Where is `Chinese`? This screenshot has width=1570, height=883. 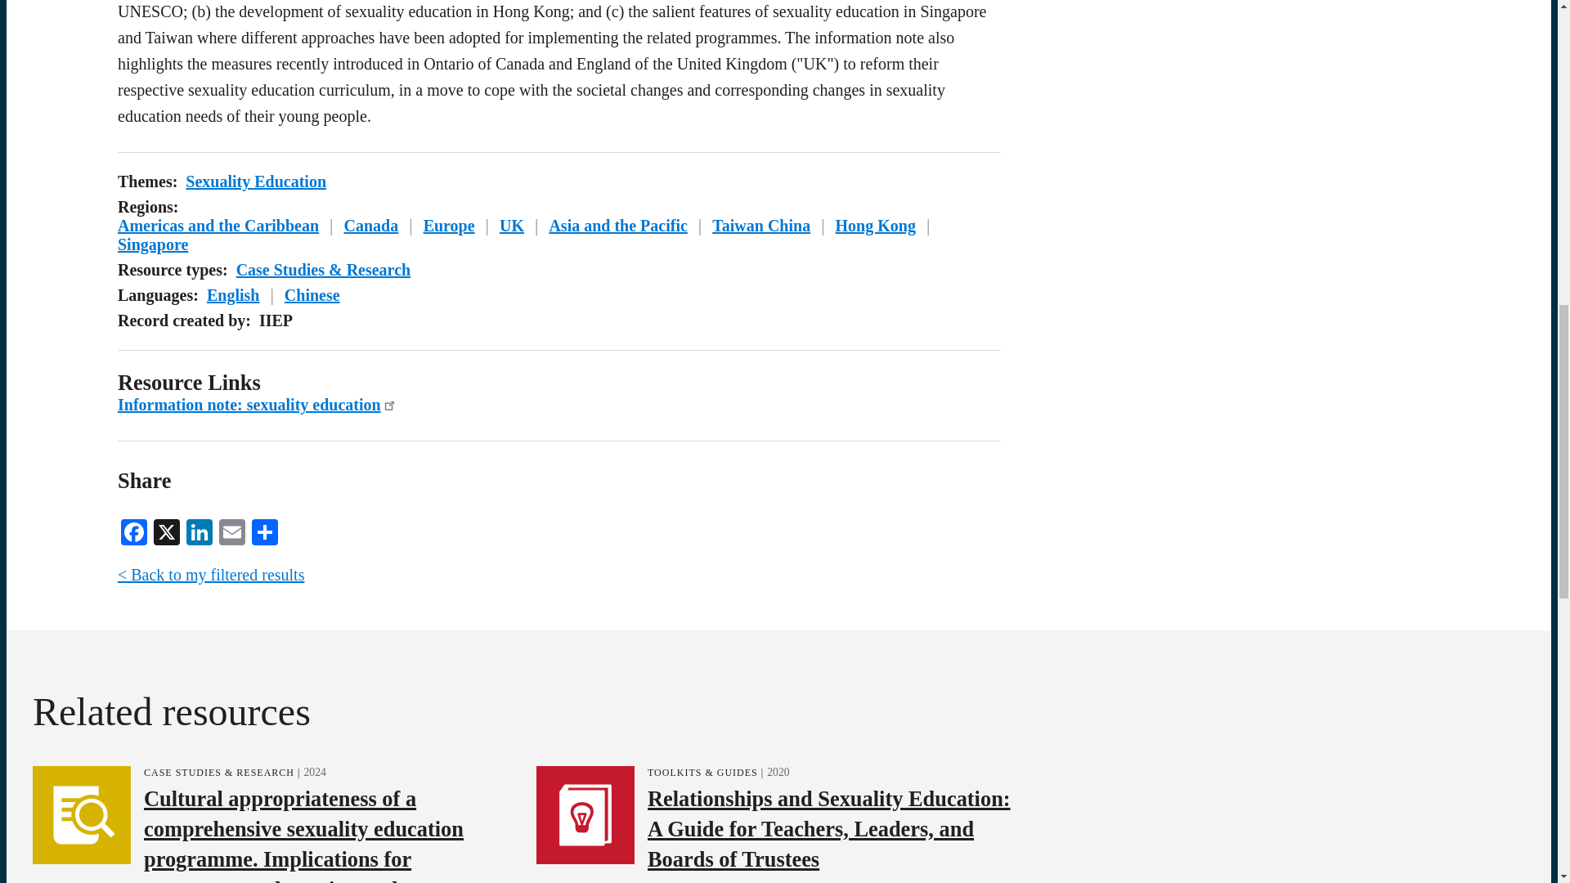 Chinese is located at coordinates (312, 294).